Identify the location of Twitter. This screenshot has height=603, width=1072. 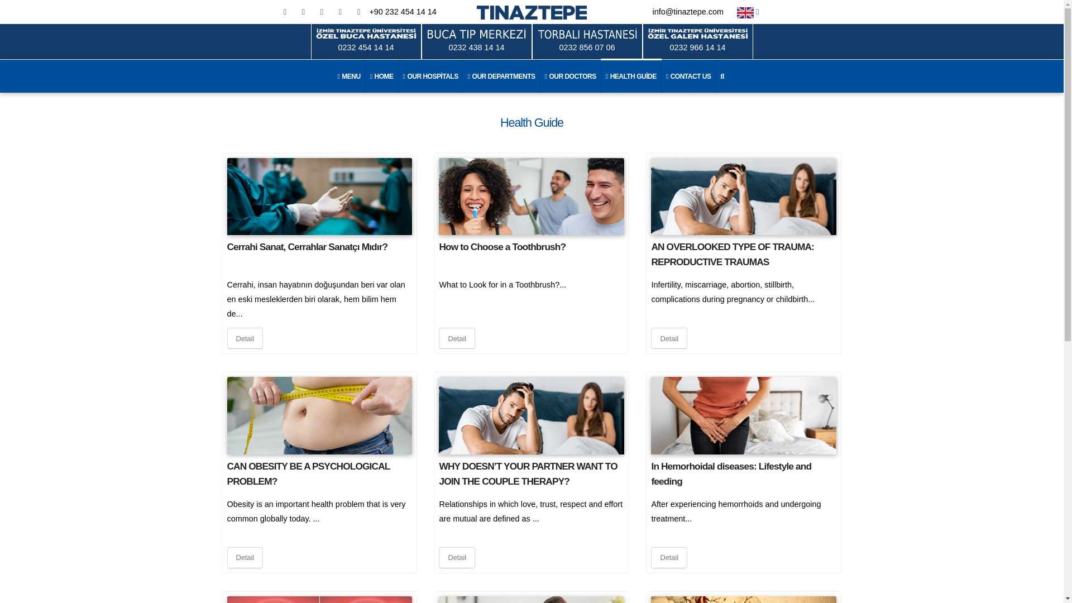
(303, 11).